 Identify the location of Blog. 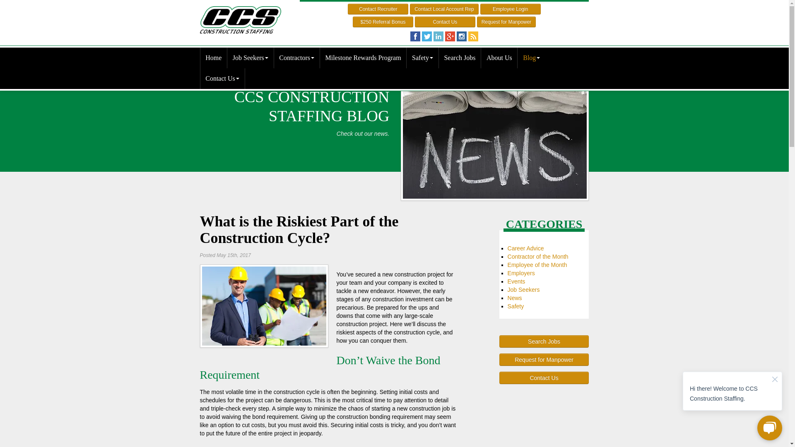
(531, 58).